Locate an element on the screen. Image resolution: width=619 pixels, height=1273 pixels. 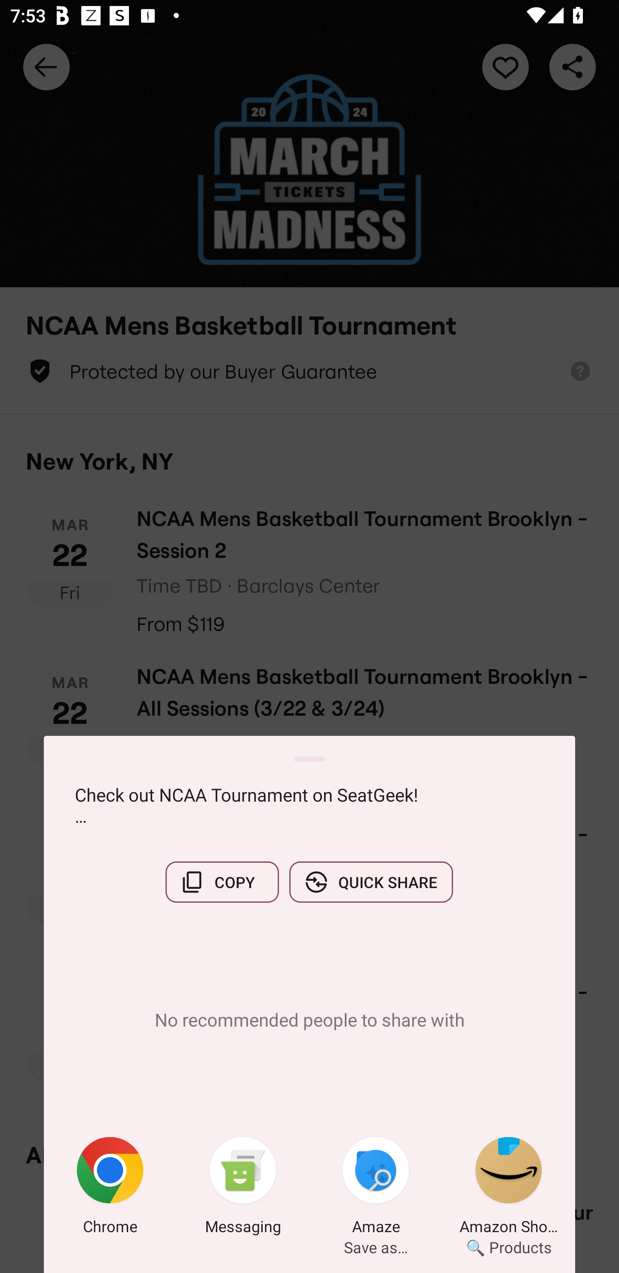
Messaging is located at coordinates (243, 1188).